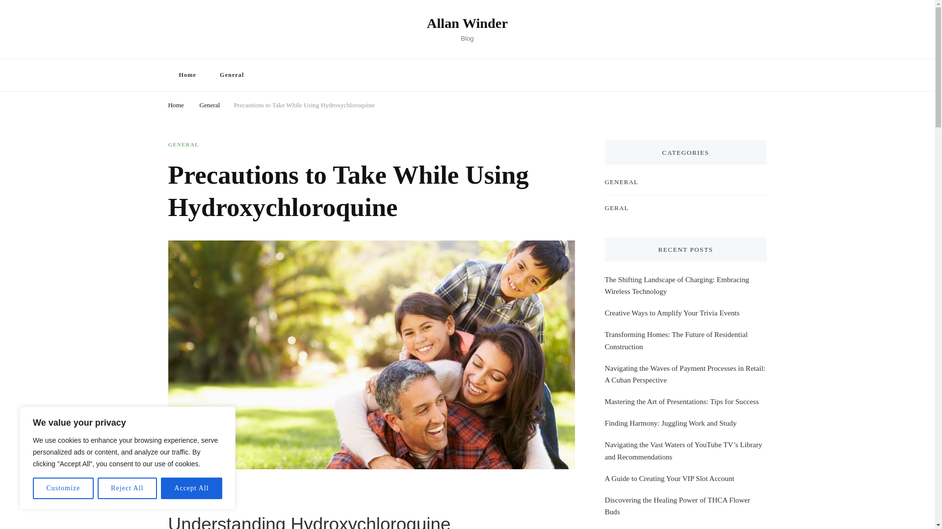 The height and width of the screenshot is (529, 942). Describe the element at coordinates (183, 144) in the screenshot. I see `GENERAL` at that location.